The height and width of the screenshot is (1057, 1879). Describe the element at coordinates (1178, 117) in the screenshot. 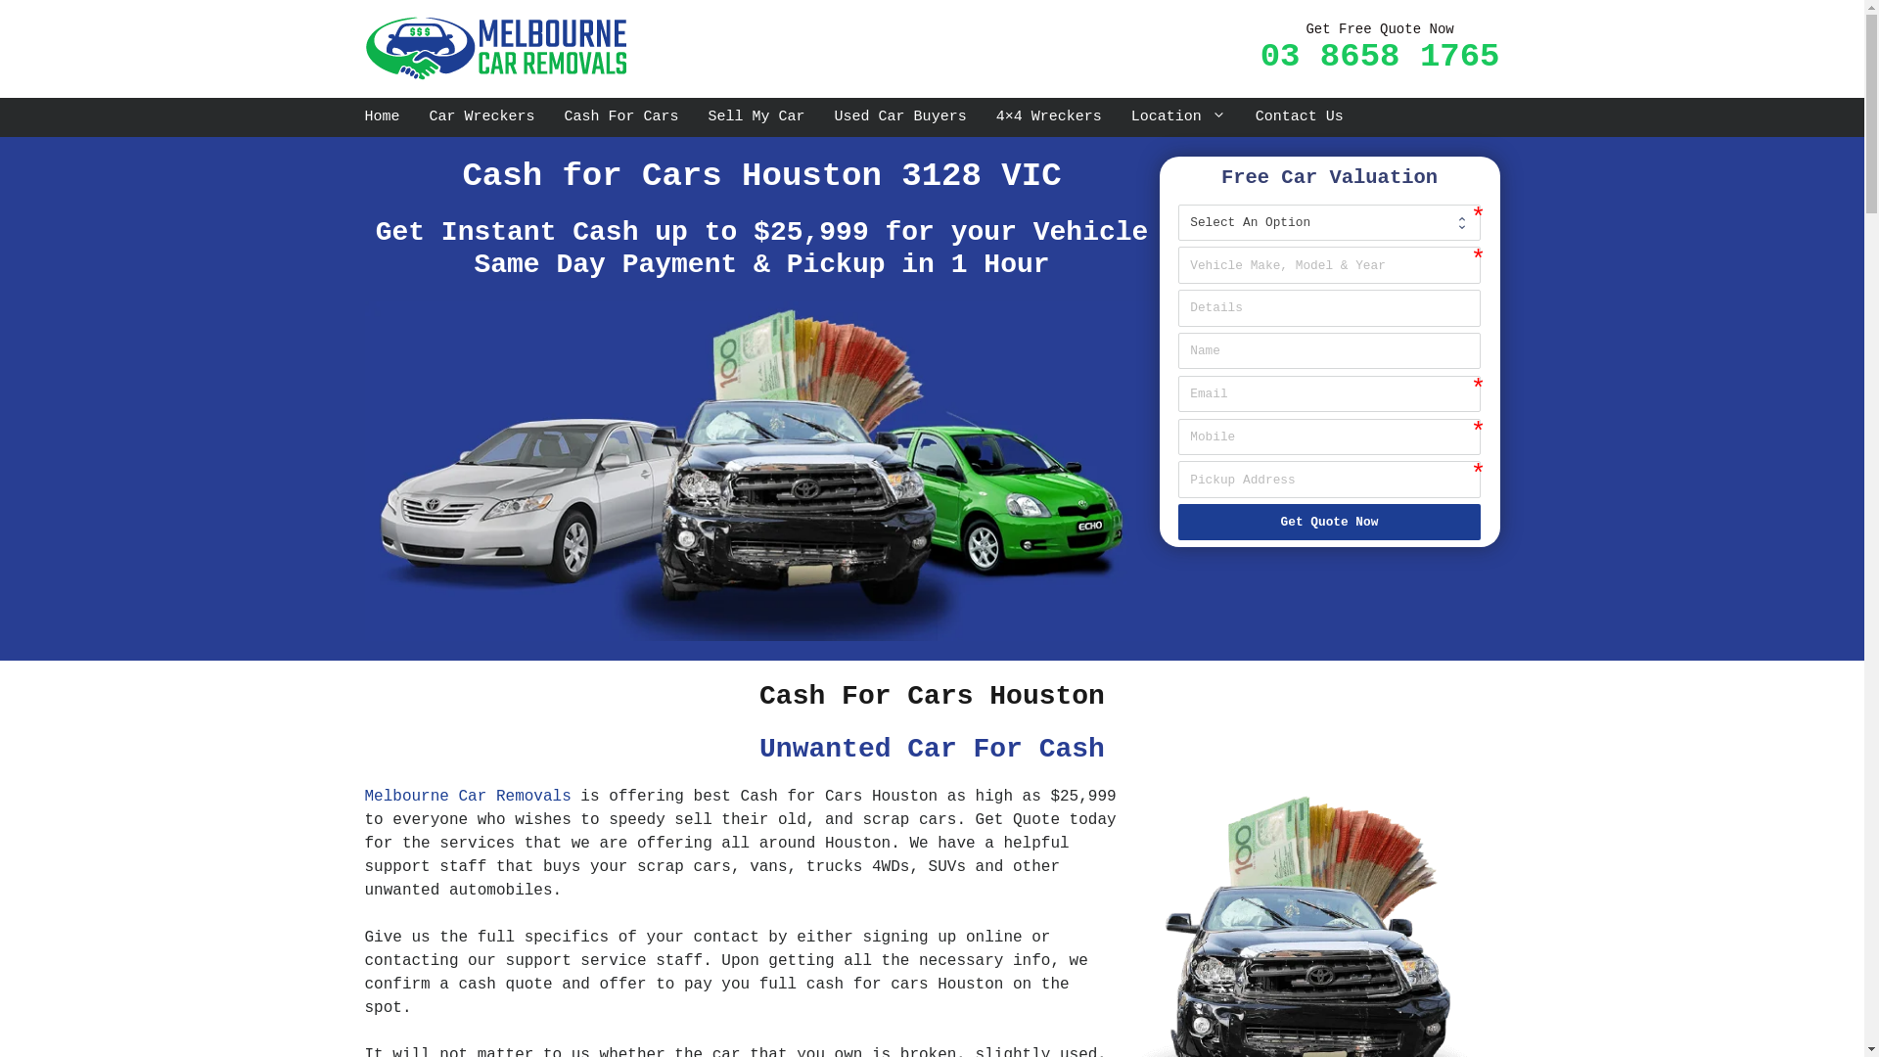

I see `Location` at that location.